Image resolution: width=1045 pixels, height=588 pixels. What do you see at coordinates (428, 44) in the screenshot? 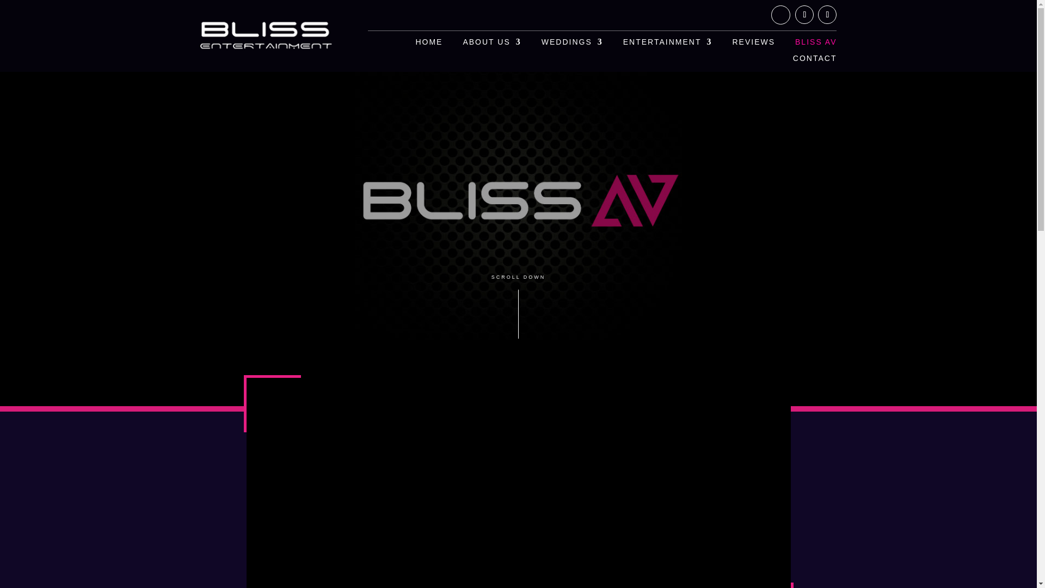
I see `HOME` at bounding box center [428, 44].